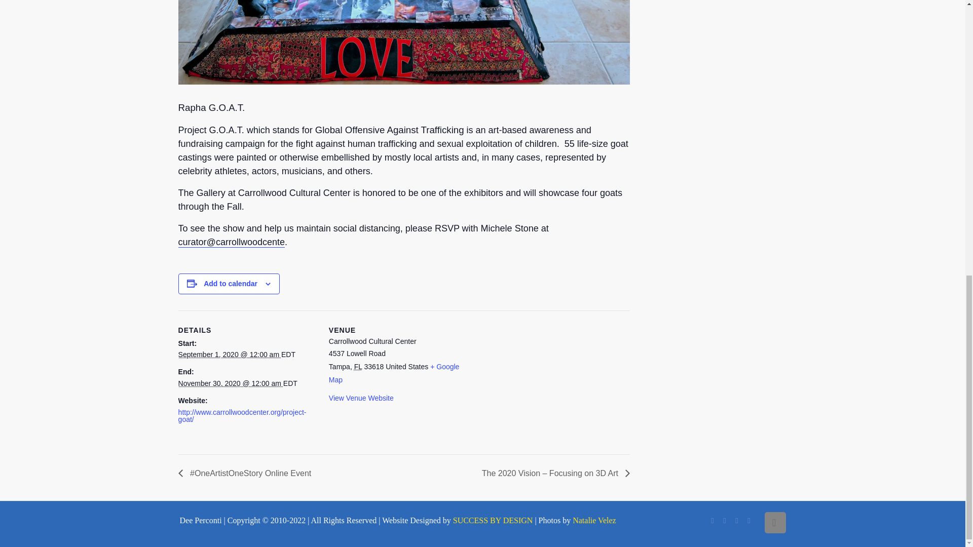  I want to click on Click to view a Google Map, so click(394, 373).